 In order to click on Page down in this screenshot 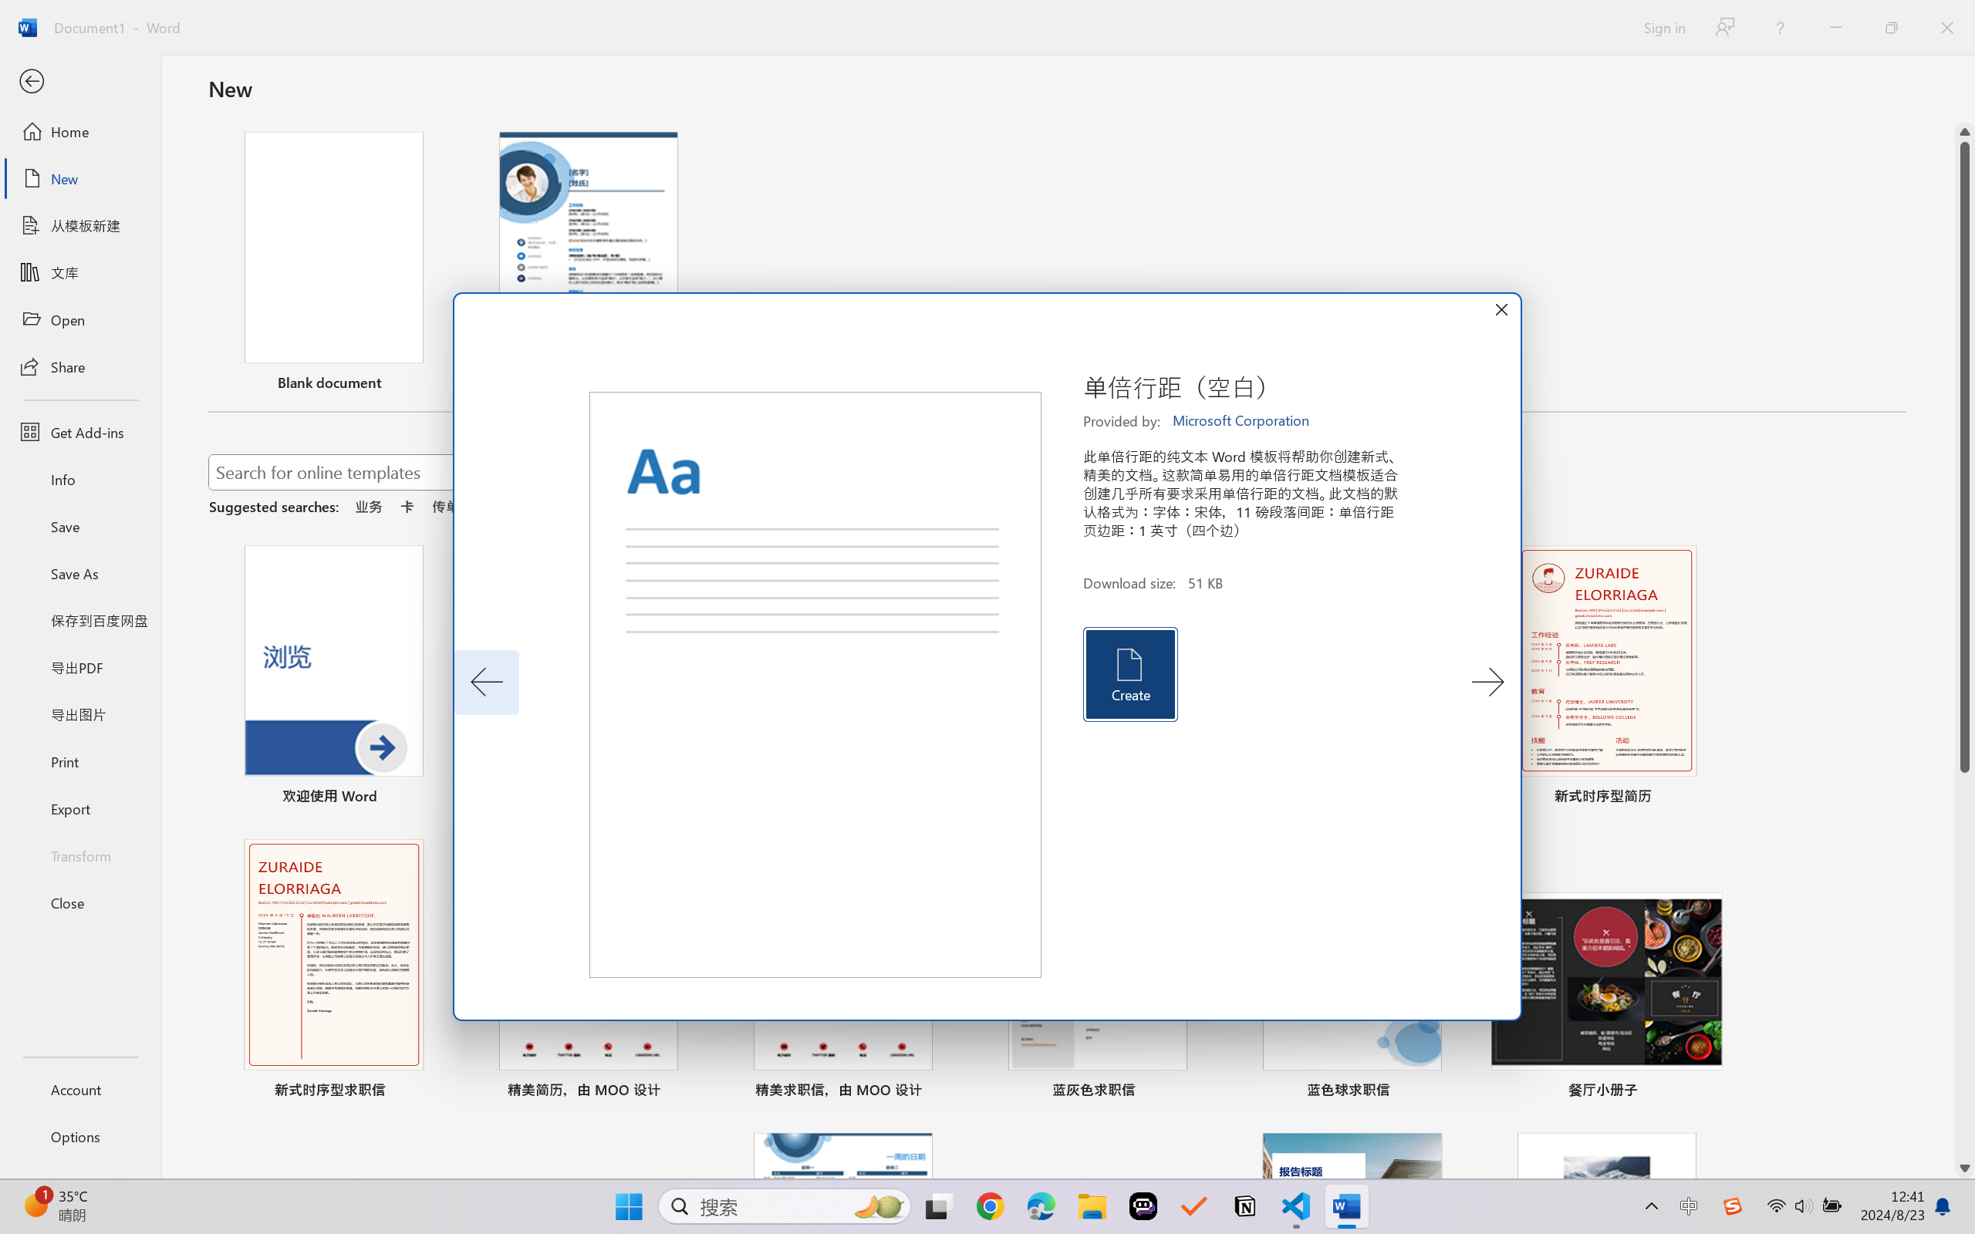, I will do `click(1965, 966)`.